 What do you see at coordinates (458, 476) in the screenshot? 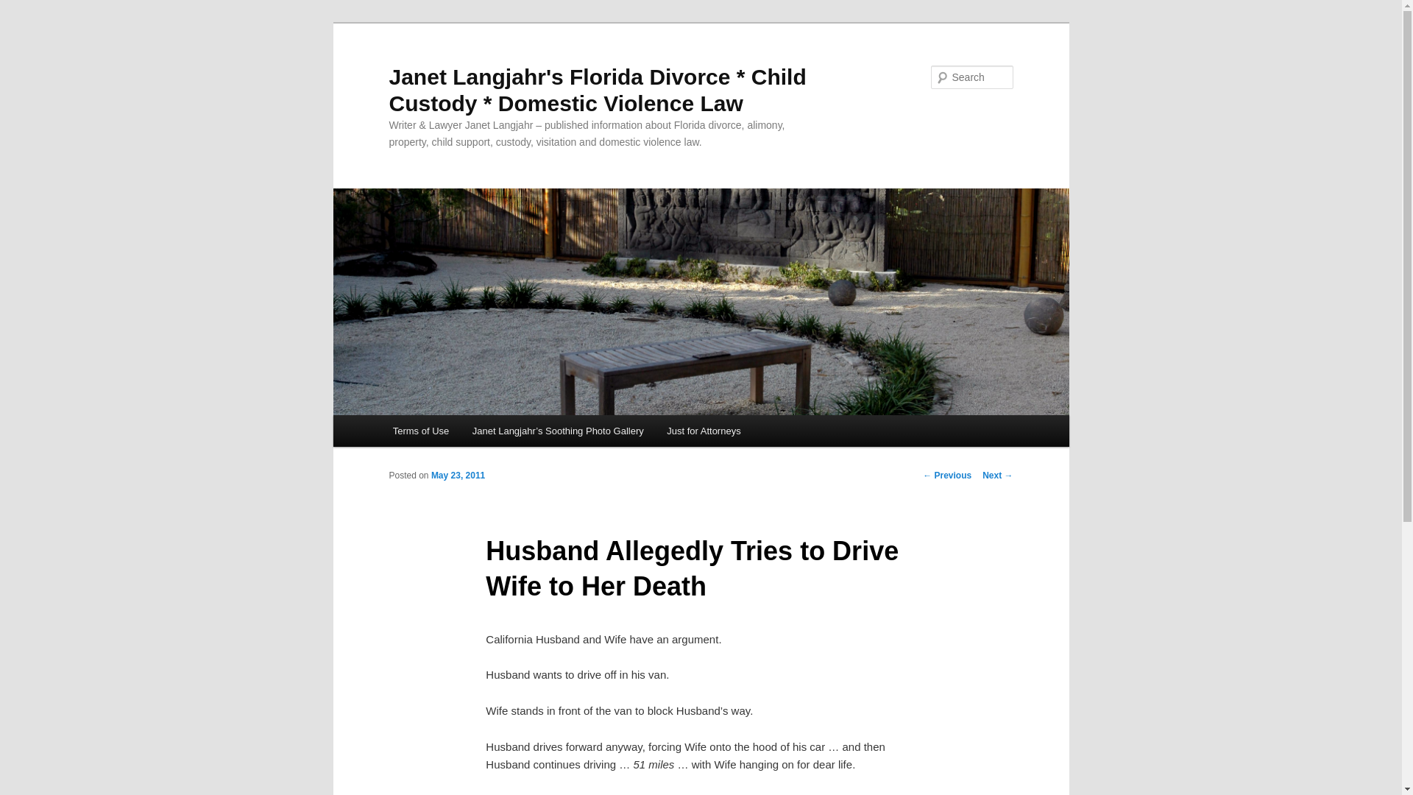
I see `4:14 pm` at bounding box center [458, 476].